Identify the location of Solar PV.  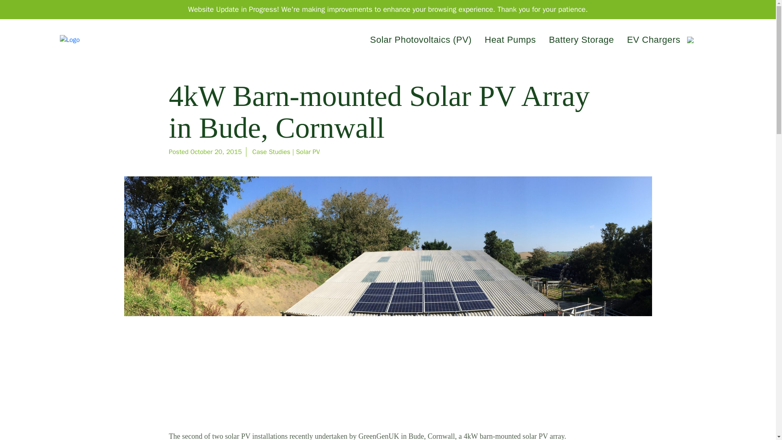
(308, 152).